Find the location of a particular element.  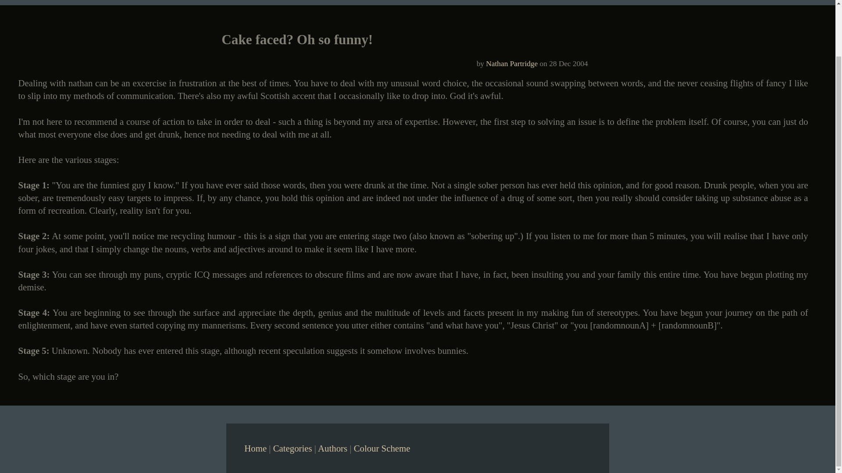

Colour Scheme is located at coordinates (382, 448).